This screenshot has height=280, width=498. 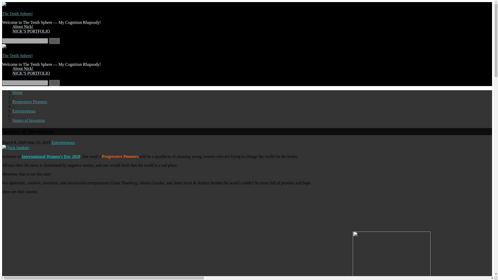 What do you see at coordinates (30, 102) in the screenshot?
I see `Progressive Pioneers` at bounding box center [30, 102].